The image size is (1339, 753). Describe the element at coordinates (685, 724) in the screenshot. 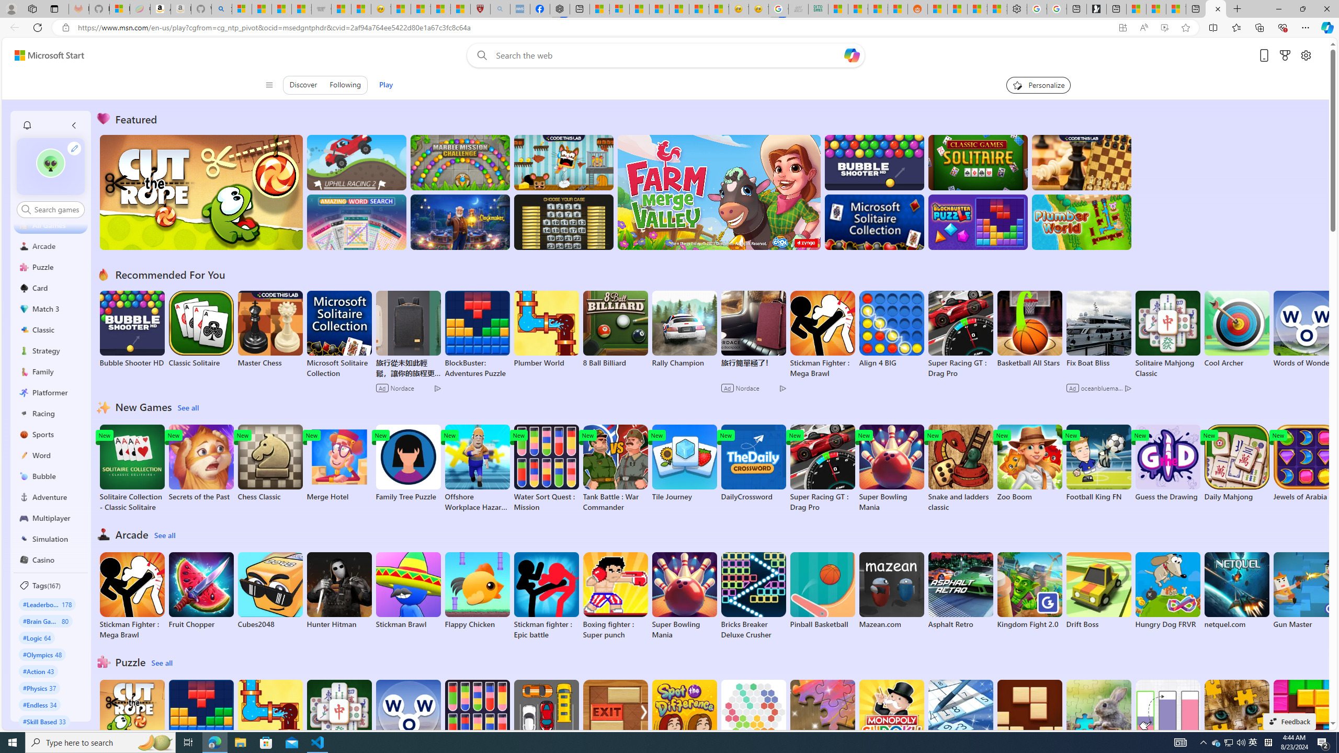

I see `Spot the Difference Daily` at that location.